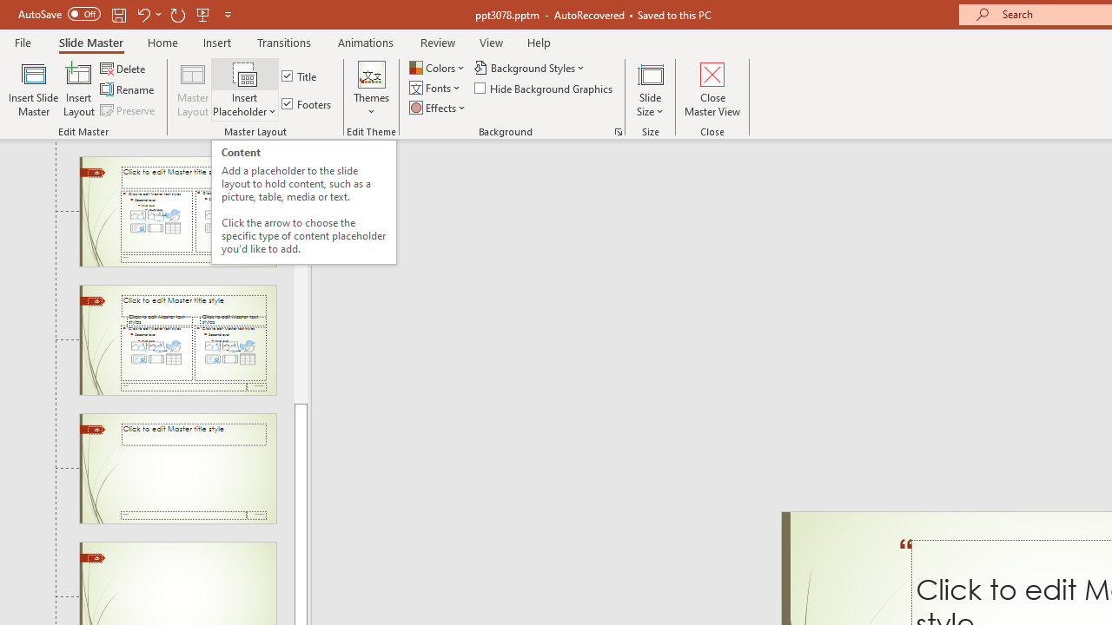 Image resolution: width=1112 pixels, height=625 pixels. I want to click on Master Layout..., so click(193, 89).